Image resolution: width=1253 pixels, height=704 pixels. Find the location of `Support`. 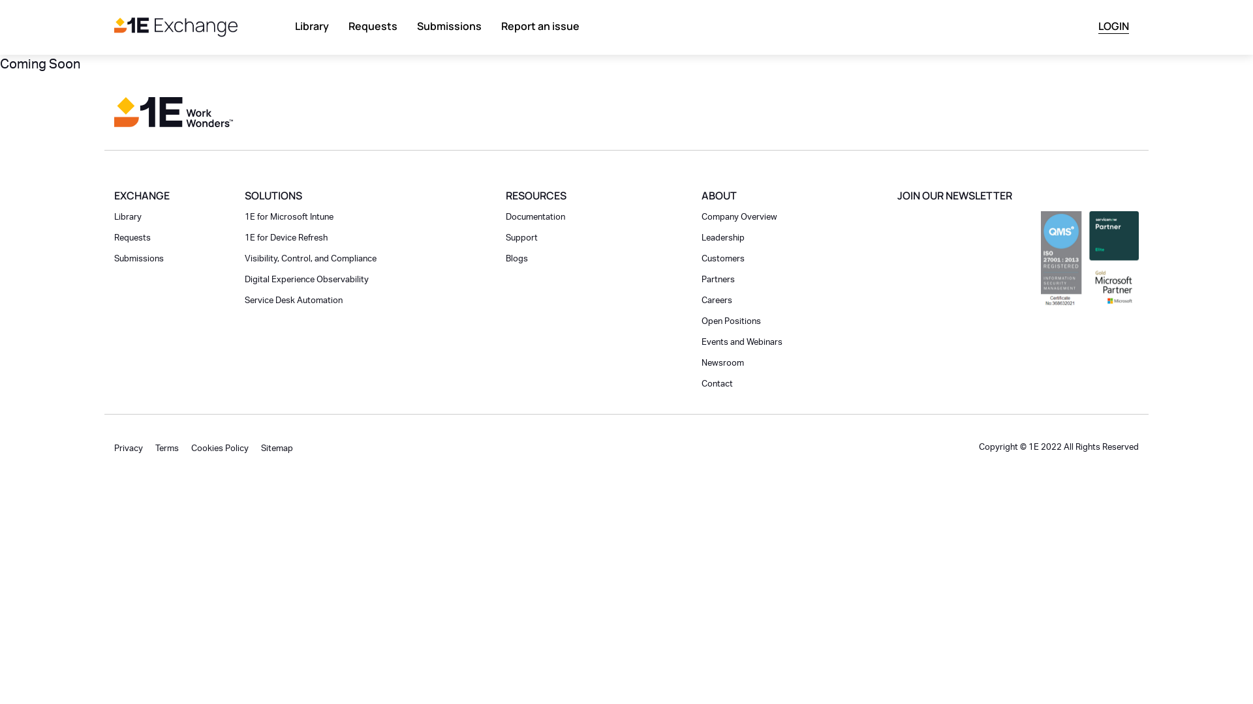

Support is located at coordinates (522, 239).